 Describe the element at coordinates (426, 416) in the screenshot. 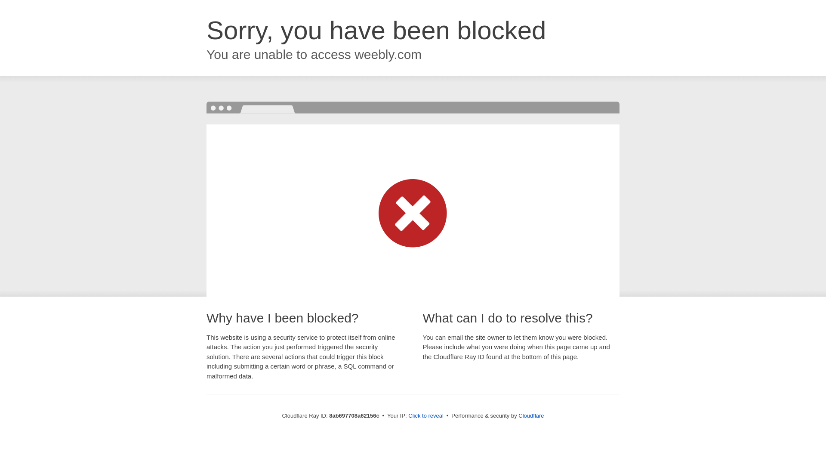

I see `Click to reveal` at that location.